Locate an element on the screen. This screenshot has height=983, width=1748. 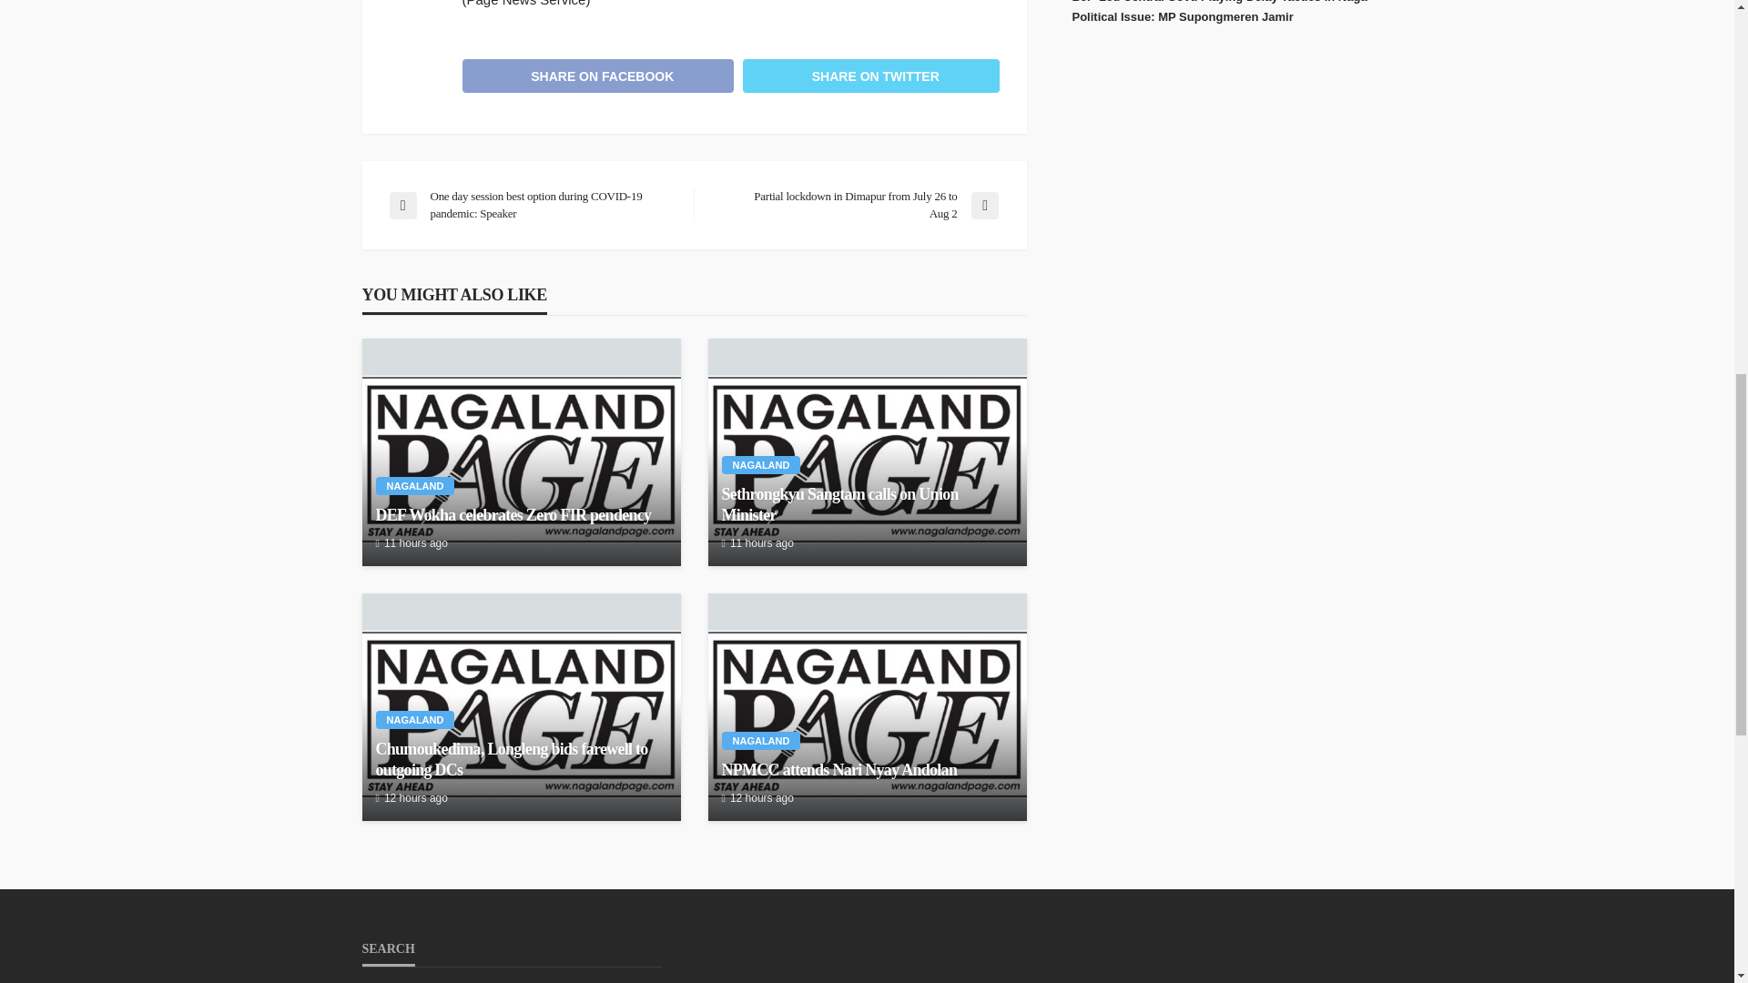
Nagaland is located at coordinates (415, 486).